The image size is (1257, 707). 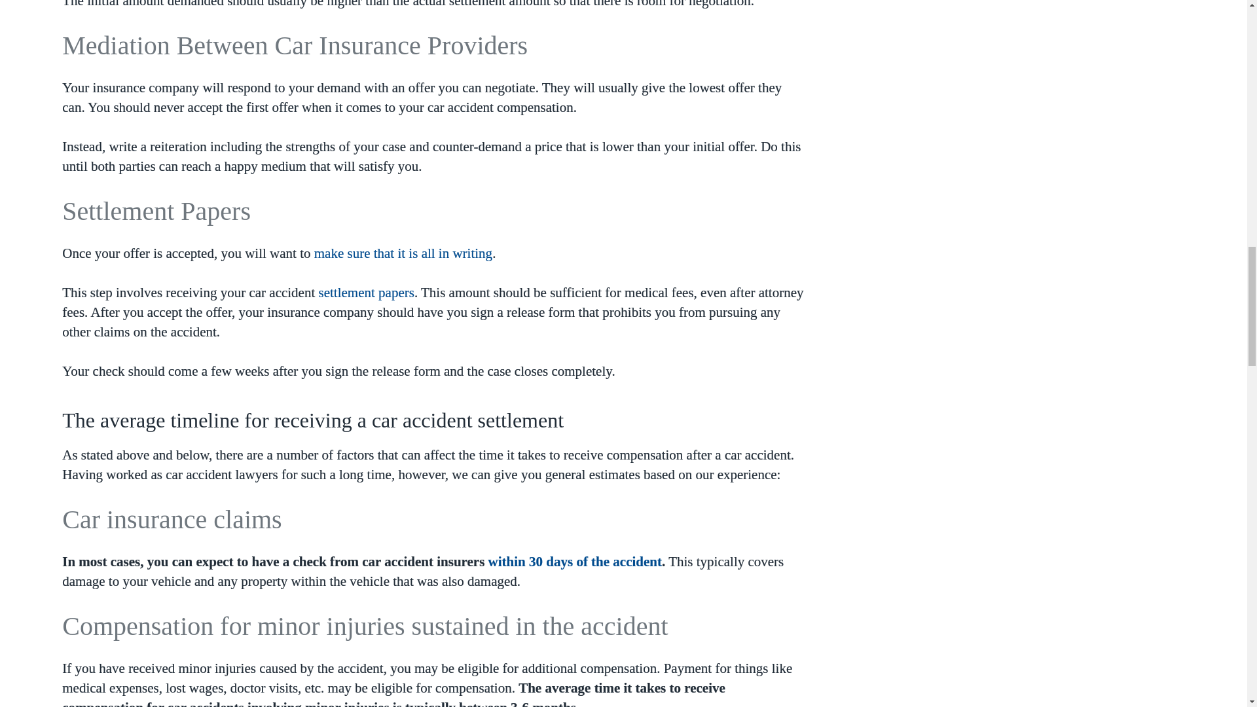 What do you see at coordinates (403, 253) in the screenshot?
I see `make sure that it is all in writing` at bounding box center [403, 253].